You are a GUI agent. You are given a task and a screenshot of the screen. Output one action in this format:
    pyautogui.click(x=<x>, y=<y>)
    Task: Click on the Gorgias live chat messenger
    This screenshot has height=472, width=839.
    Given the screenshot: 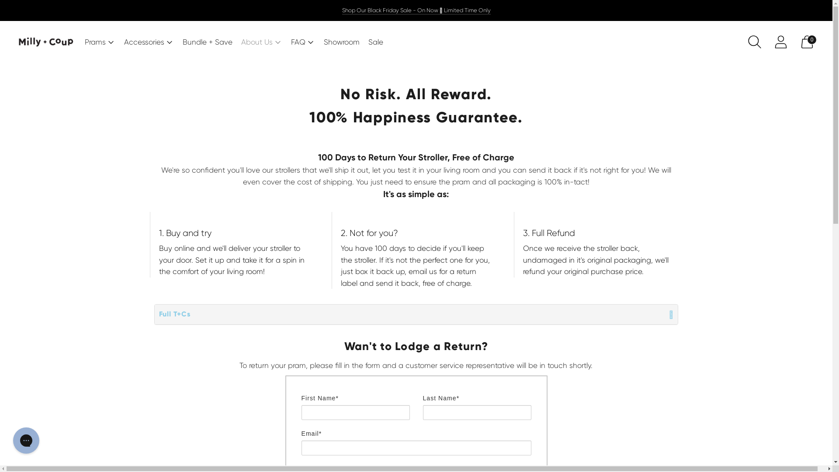 What is the action you would take?
    pyautogui.click(x=26, y=441)
    